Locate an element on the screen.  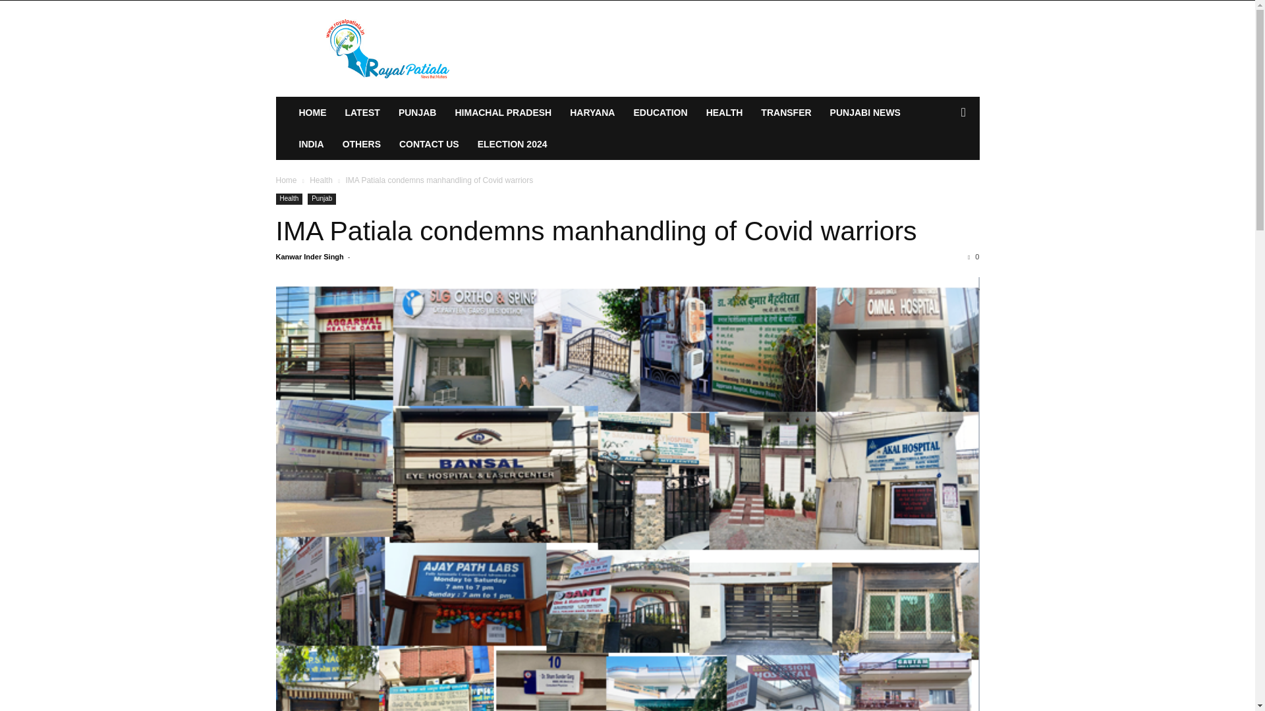
HEALTH is located at coordinates (725, 112).